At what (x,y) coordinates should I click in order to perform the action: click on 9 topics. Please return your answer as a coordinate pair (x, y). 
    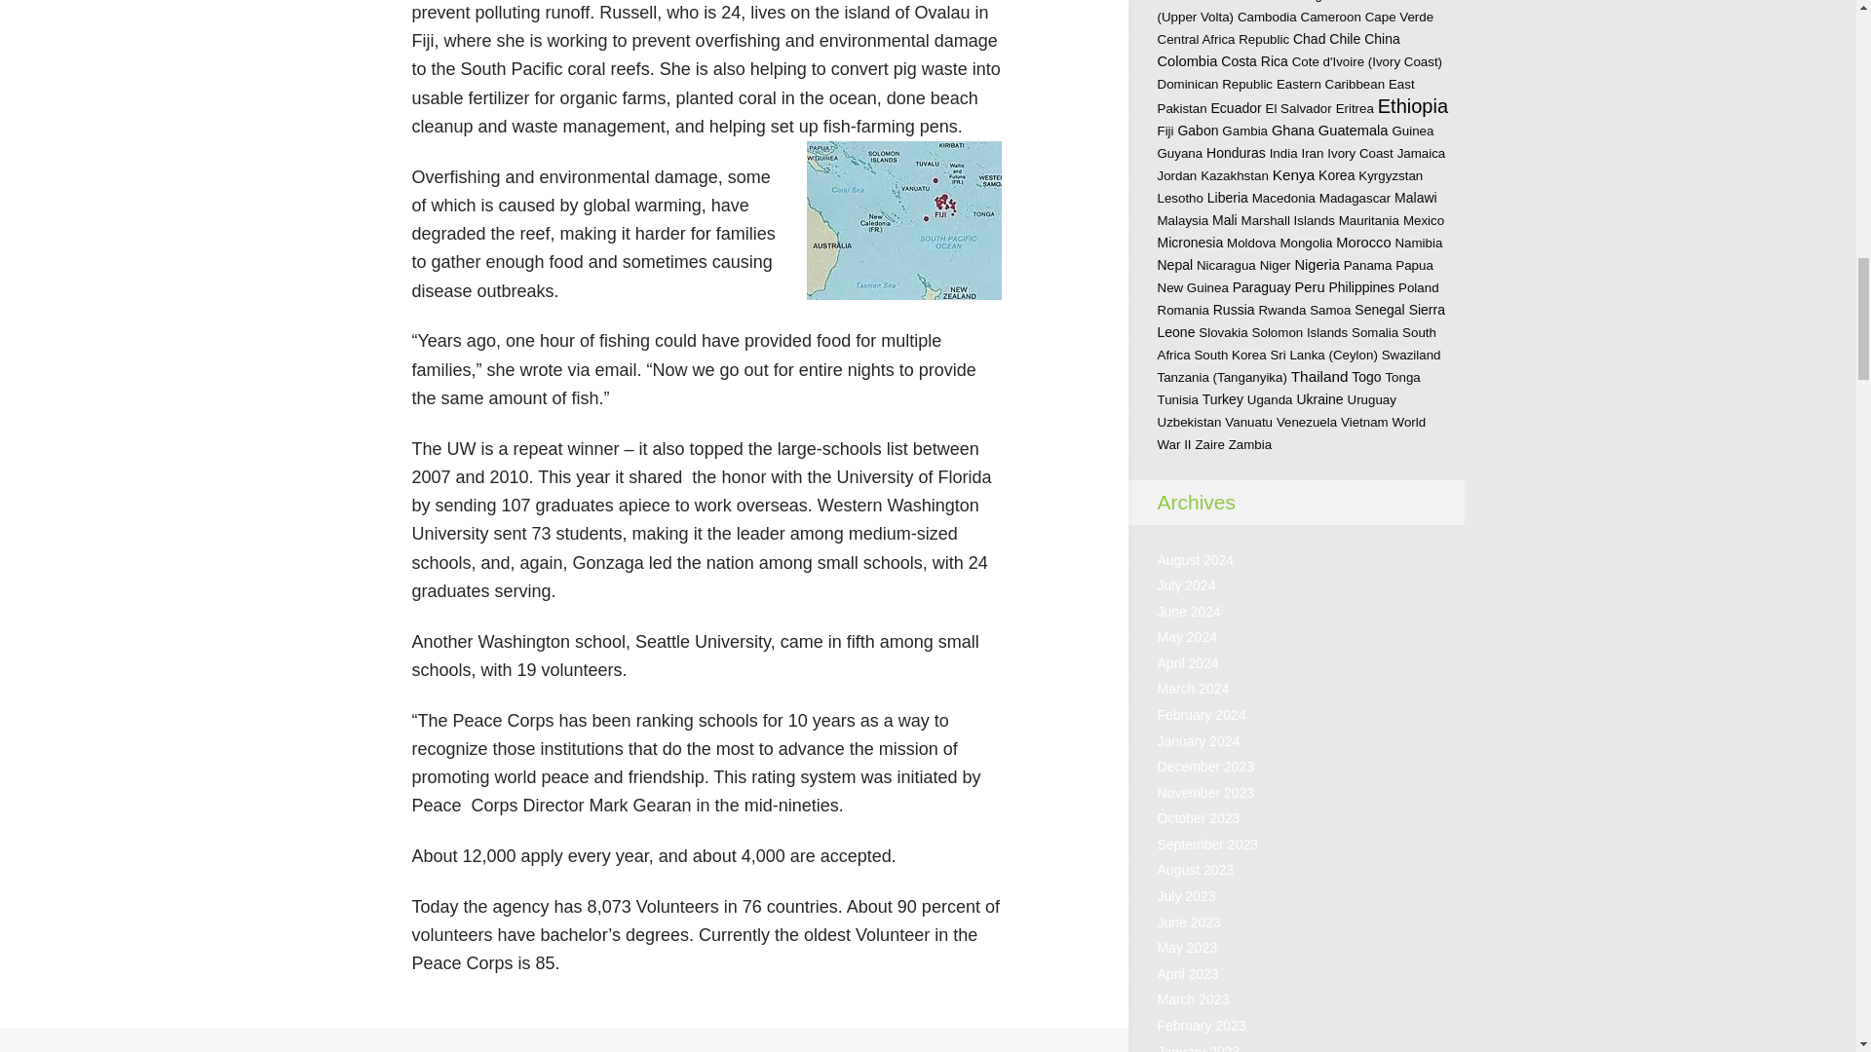
    Looking at the image, I should click on (1276, 1).